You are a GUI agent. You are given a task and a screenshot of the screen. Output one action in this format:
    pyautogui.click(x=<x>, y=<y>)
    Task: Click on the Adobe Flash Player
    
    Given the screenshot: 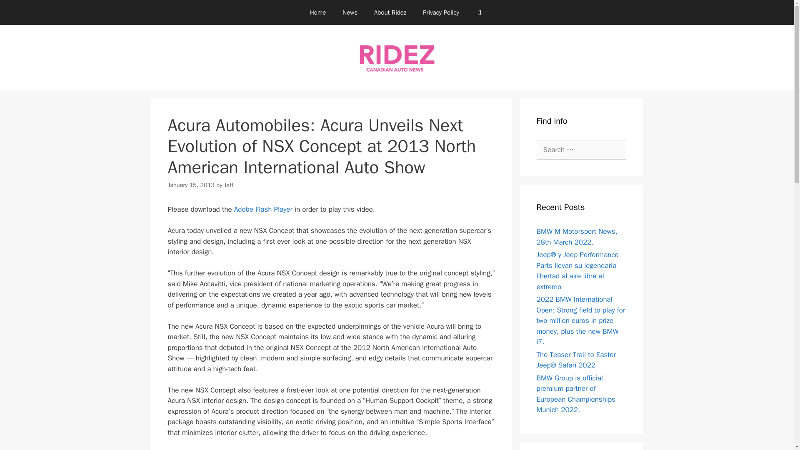 What is the action you would take?
    pyautogui.click(x=263, y=209)
    